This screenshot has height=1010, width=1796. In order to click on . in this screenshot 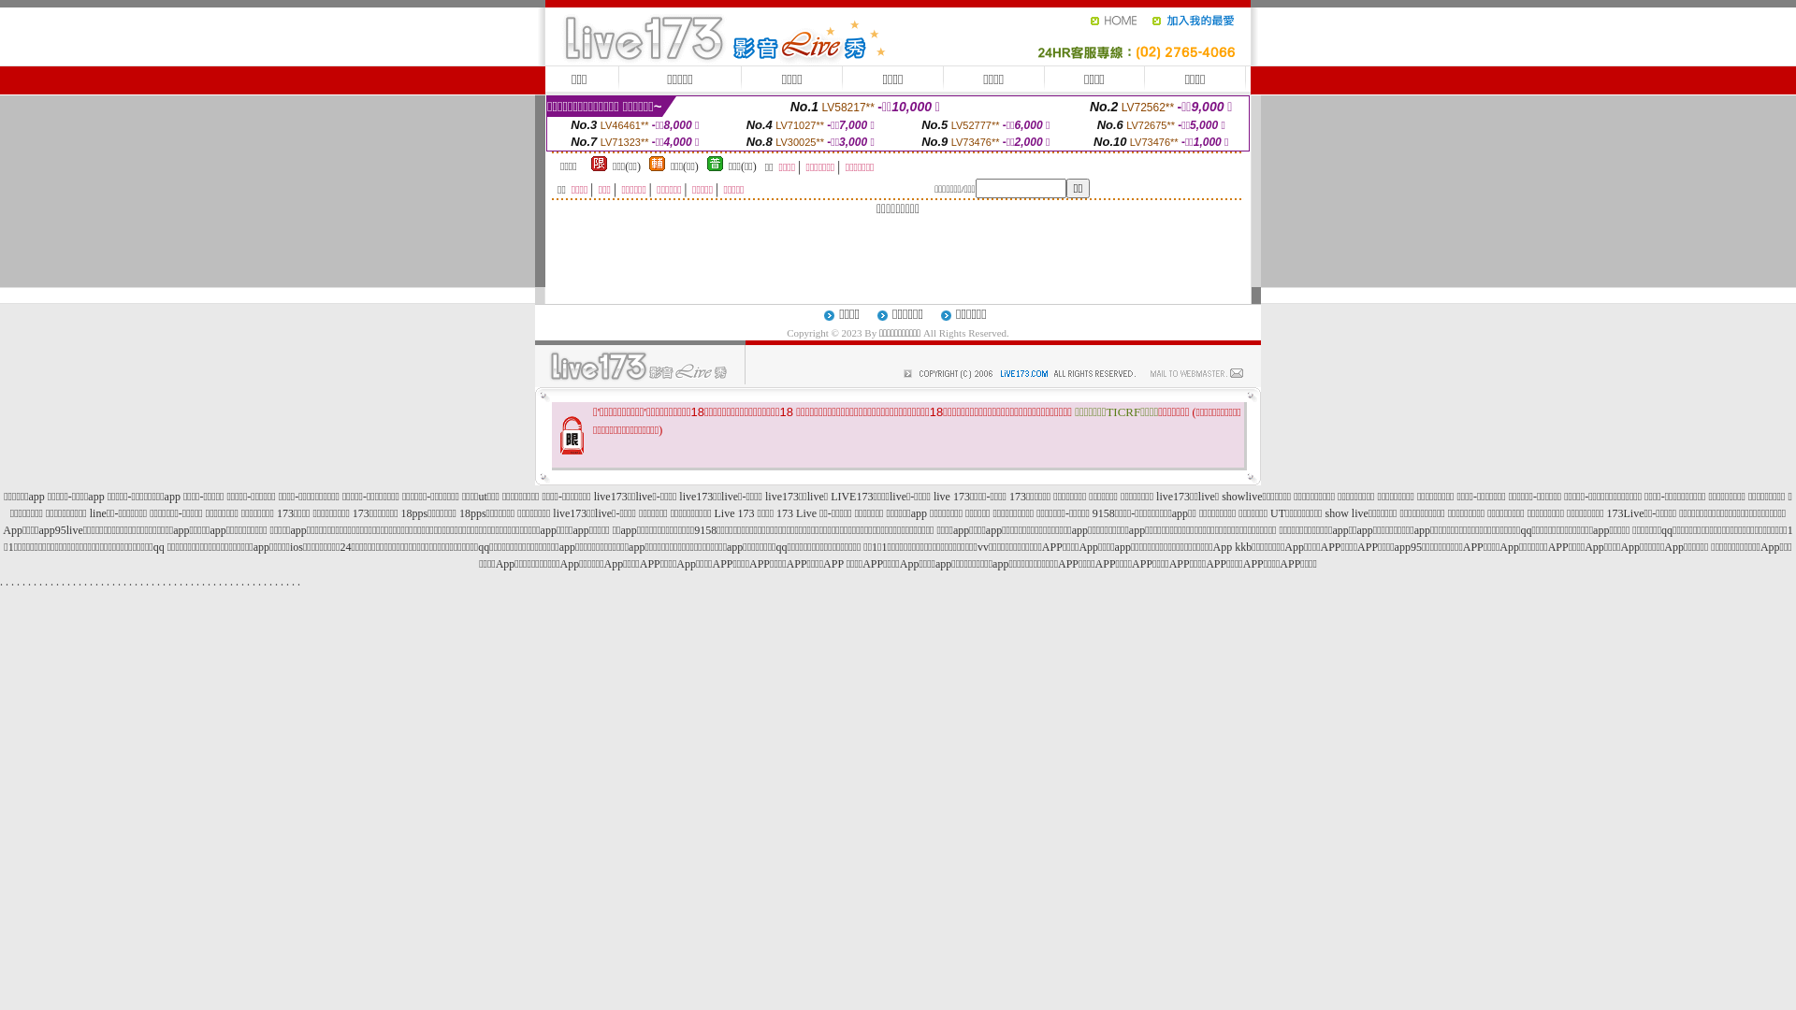, I will do `click(75, 582)`.